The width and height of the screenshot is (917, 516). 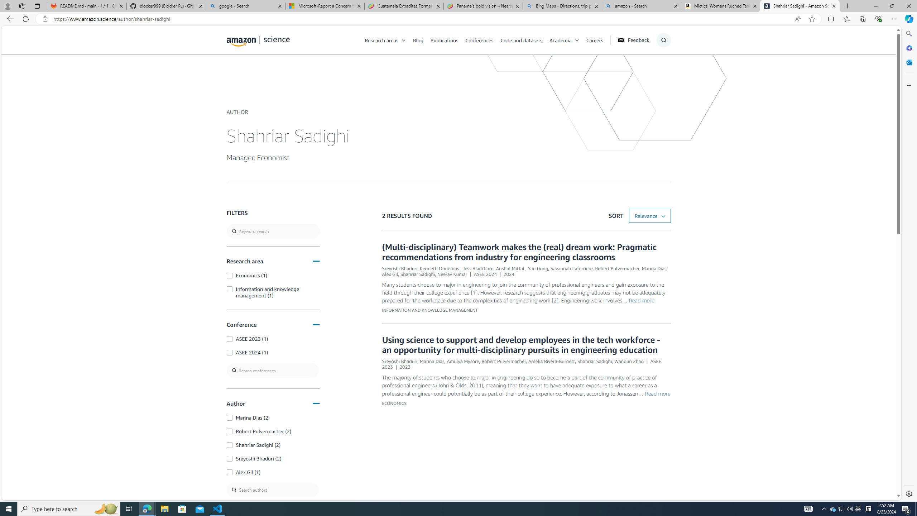 What do you see at coordinates (567, 40) in the screenshot?
I see `Academia` at bounding box center [567, 40].